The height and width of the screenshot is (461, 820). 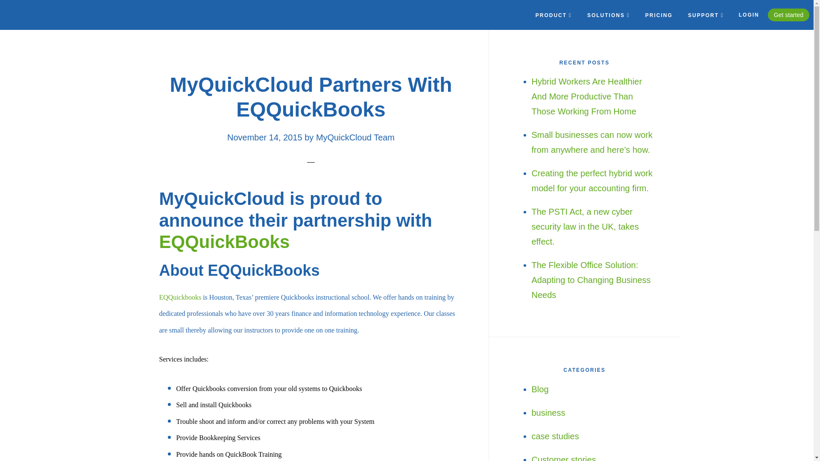 I want to click on PRODUCT, so click(x=553, y=15).